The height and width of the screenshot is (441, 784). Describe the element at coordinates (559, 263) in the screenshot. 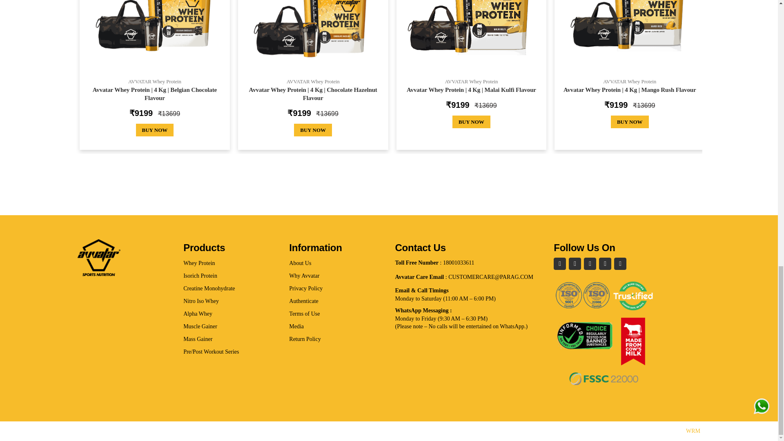

I see `Facebook` at that location.